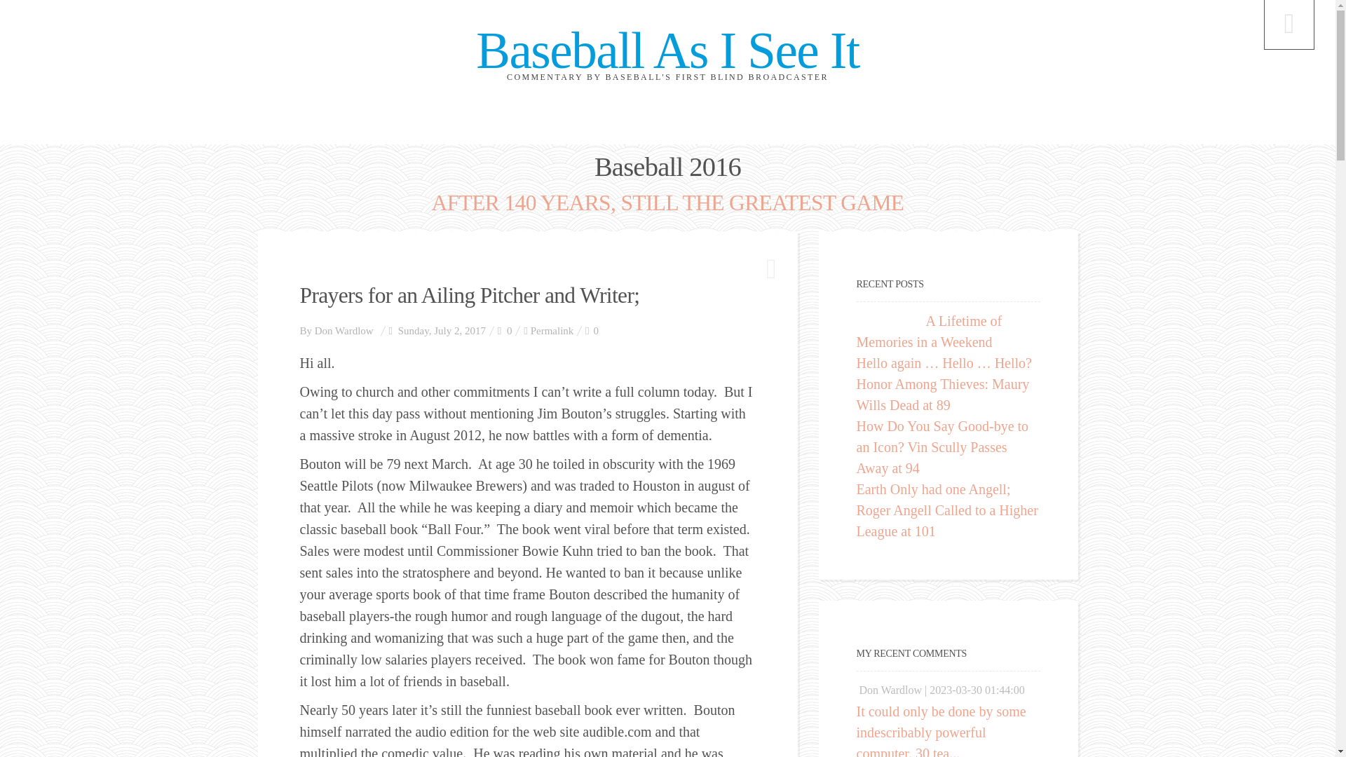  Describe the element at coordinates (942, 394) in the screenshot. I see `Honor Among Thieves: Maury Wills Dead at 89` at that location.